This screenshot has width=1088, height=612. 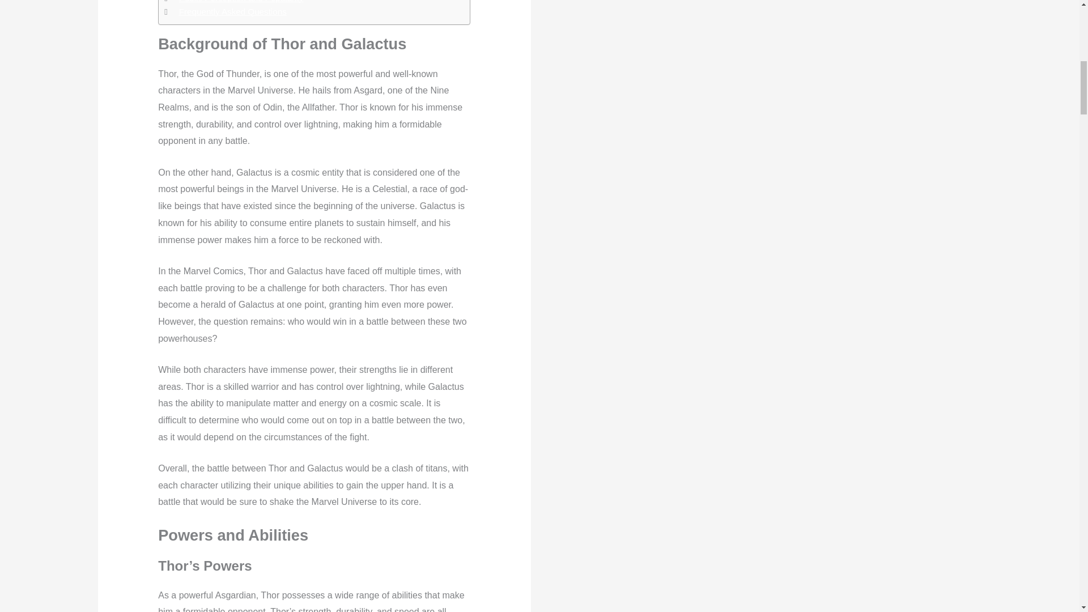 I want to click on Public Perception and Popularity, so click(x=241, y=2).